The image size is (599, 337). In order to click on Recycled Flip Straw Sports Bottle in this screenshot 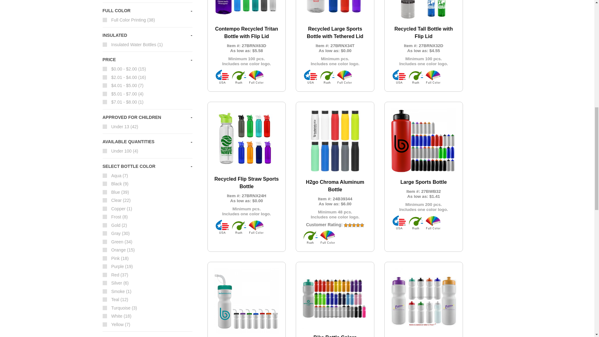, I will do `click(246, 163)`.